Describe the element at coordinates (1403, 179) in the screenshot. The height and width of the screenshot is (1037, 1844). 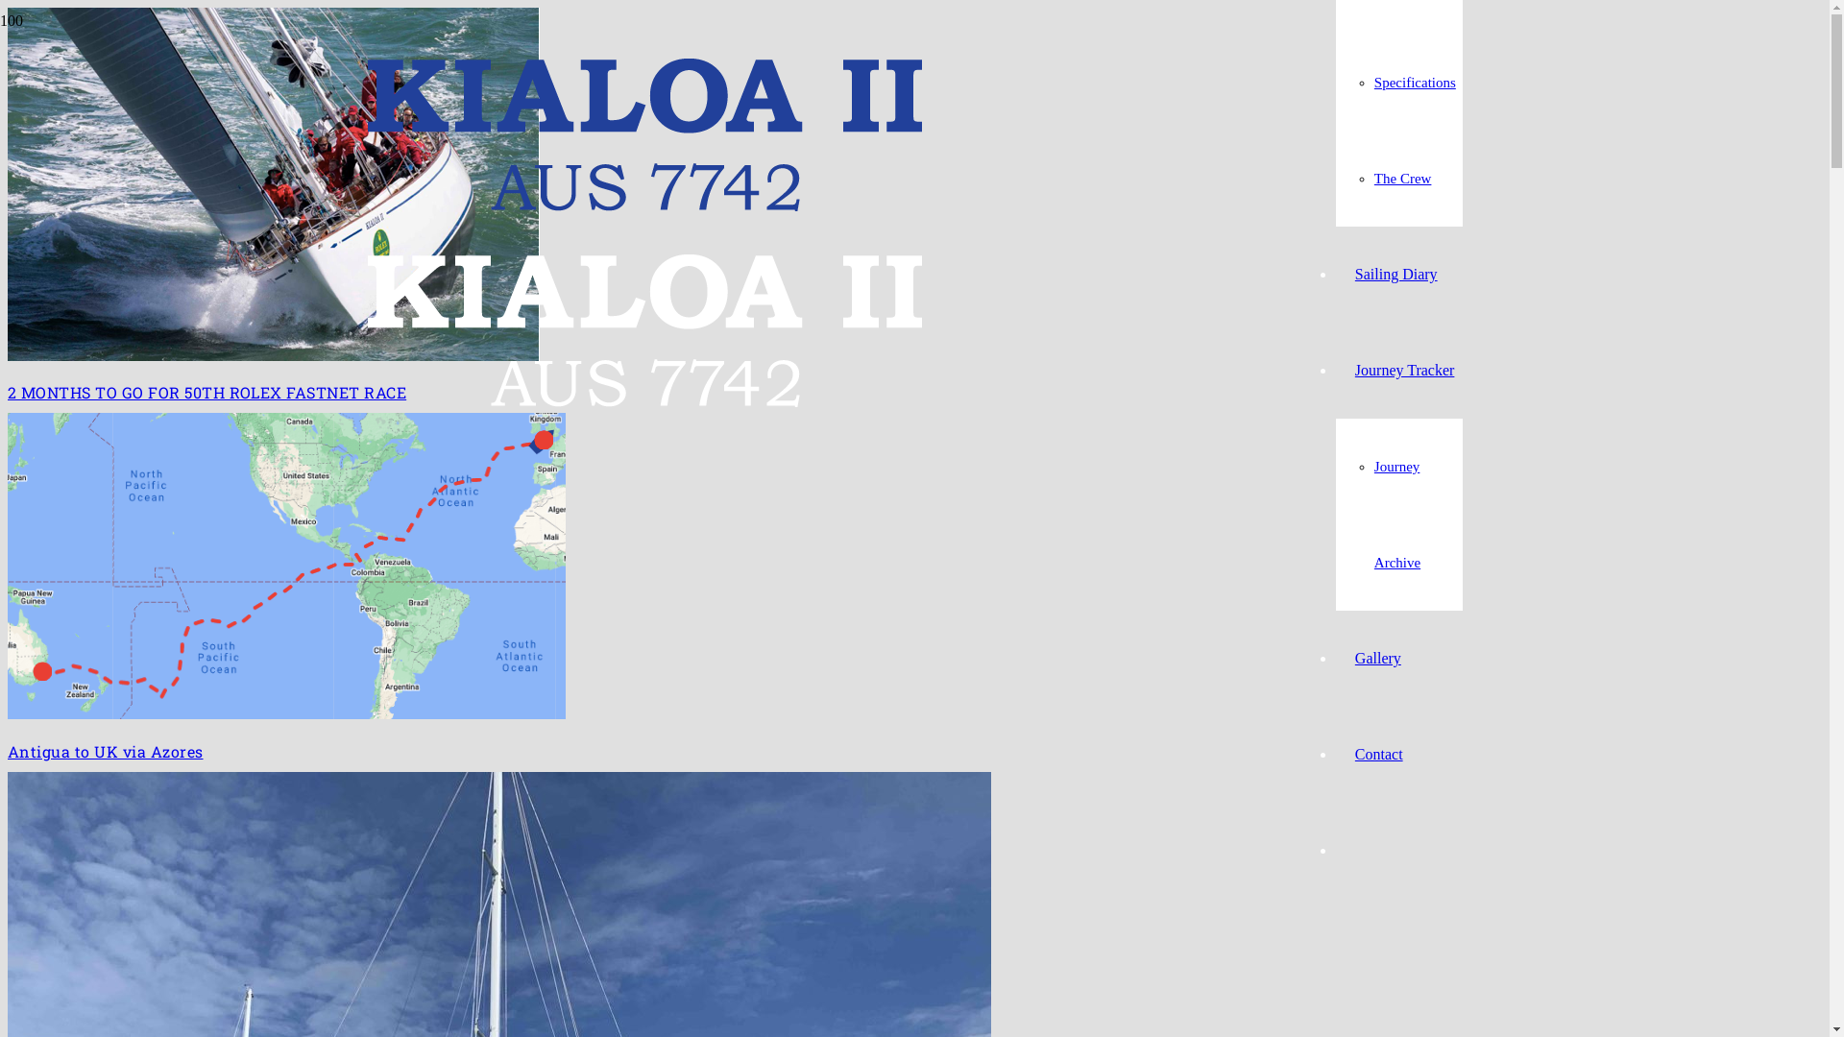
I see `The Crew` at that location.